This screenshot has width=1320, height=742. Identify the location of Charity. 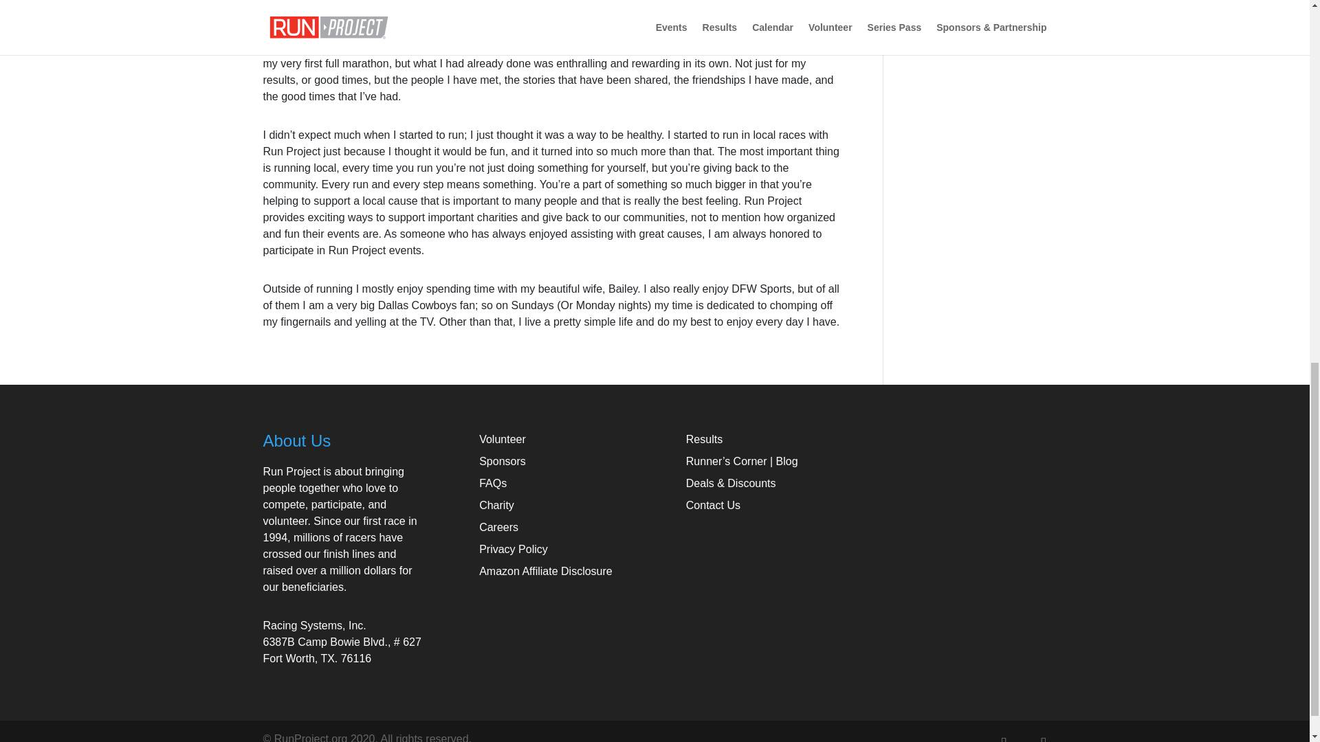
(496, 505).